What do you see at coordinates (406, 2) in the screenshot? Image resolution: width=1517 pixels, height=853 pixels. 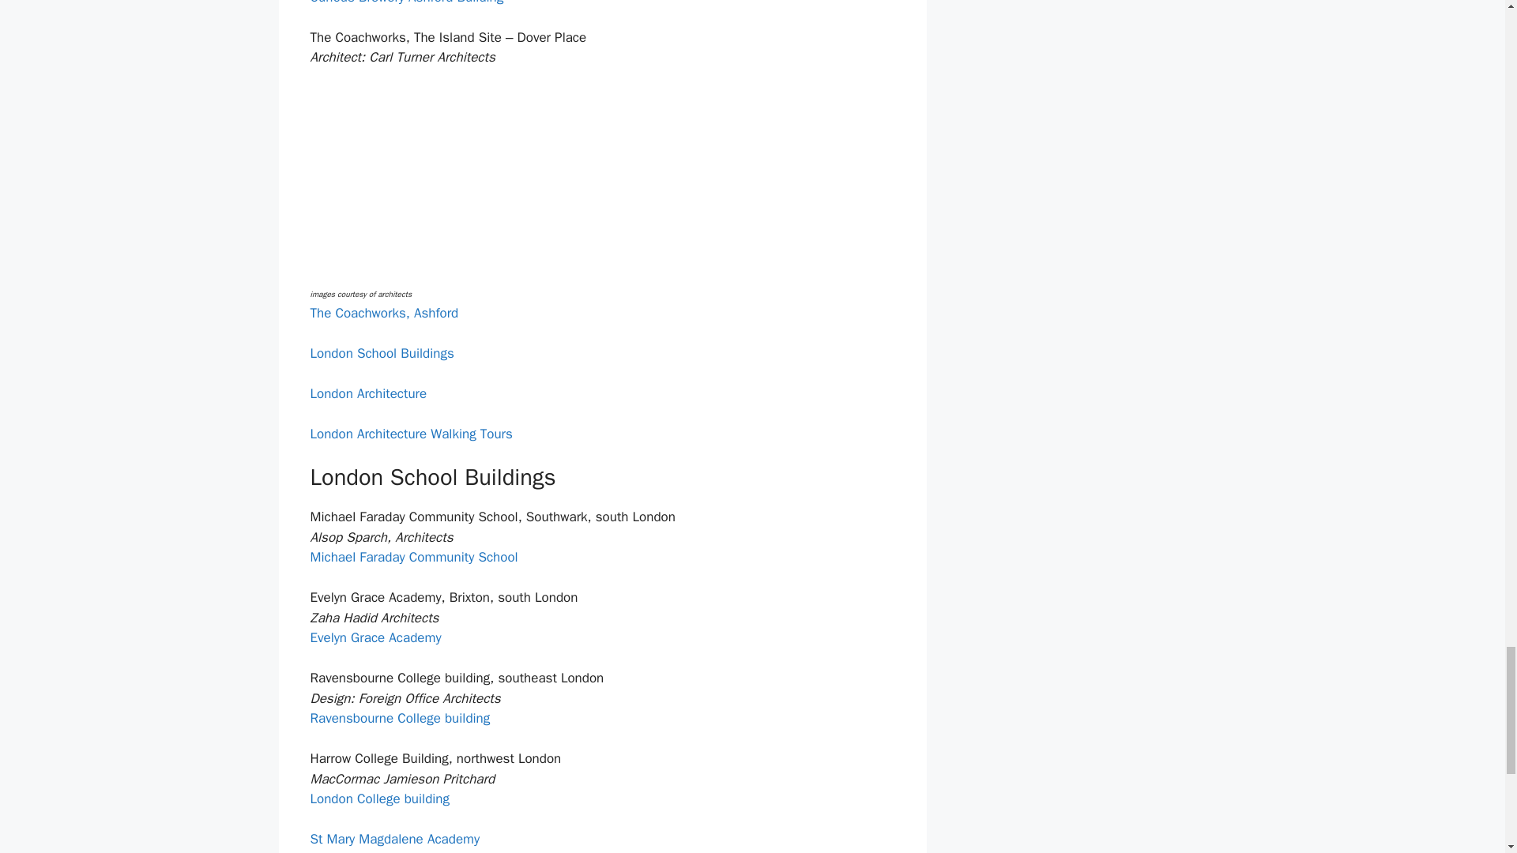 I see `Curious Brewery Ashford Building` at bounding box center [406, 2].